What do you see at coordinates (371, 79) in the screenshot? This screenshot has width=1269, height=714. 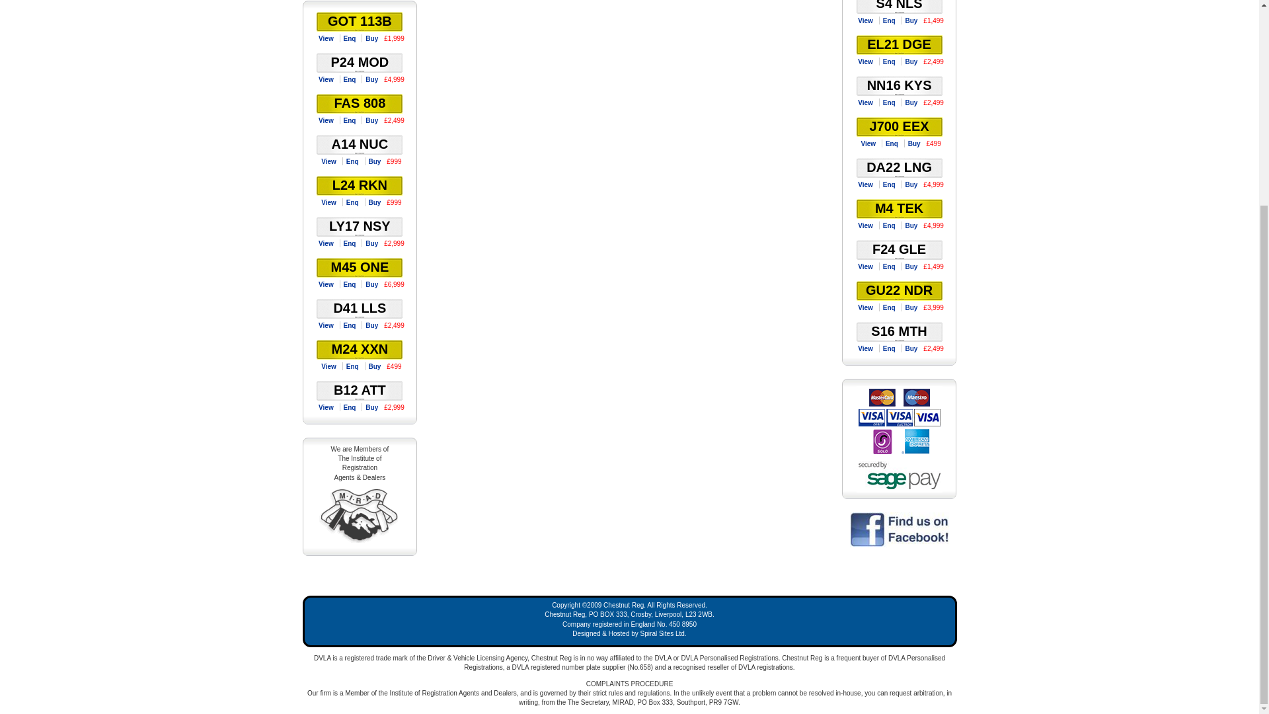 I see `Buy Registration P24 MOD` at bounding box center [371, 79].